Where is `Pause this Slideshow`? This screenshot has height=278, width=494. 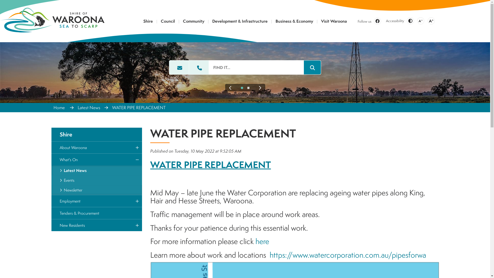
Pause this Slideshow is located at coordinates (249, 88).